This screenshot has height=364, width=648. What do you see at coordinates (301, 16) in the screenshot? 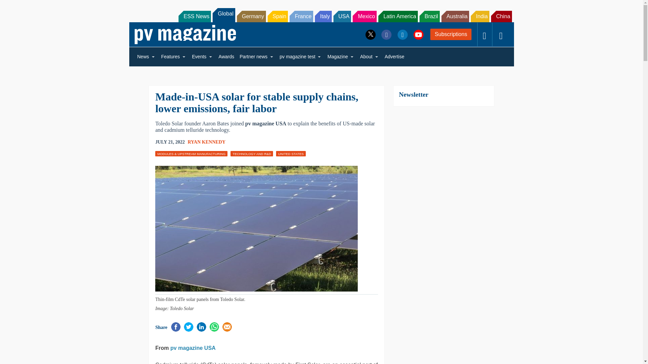
I see `France` at bounding box center [301, 16].